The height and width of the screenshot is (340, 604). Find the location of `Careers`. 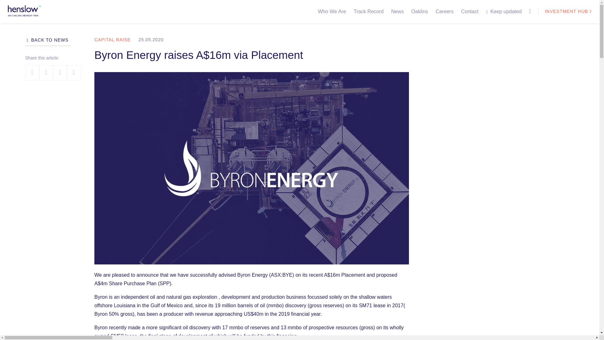

Careers is located at coordinates (444, 11).